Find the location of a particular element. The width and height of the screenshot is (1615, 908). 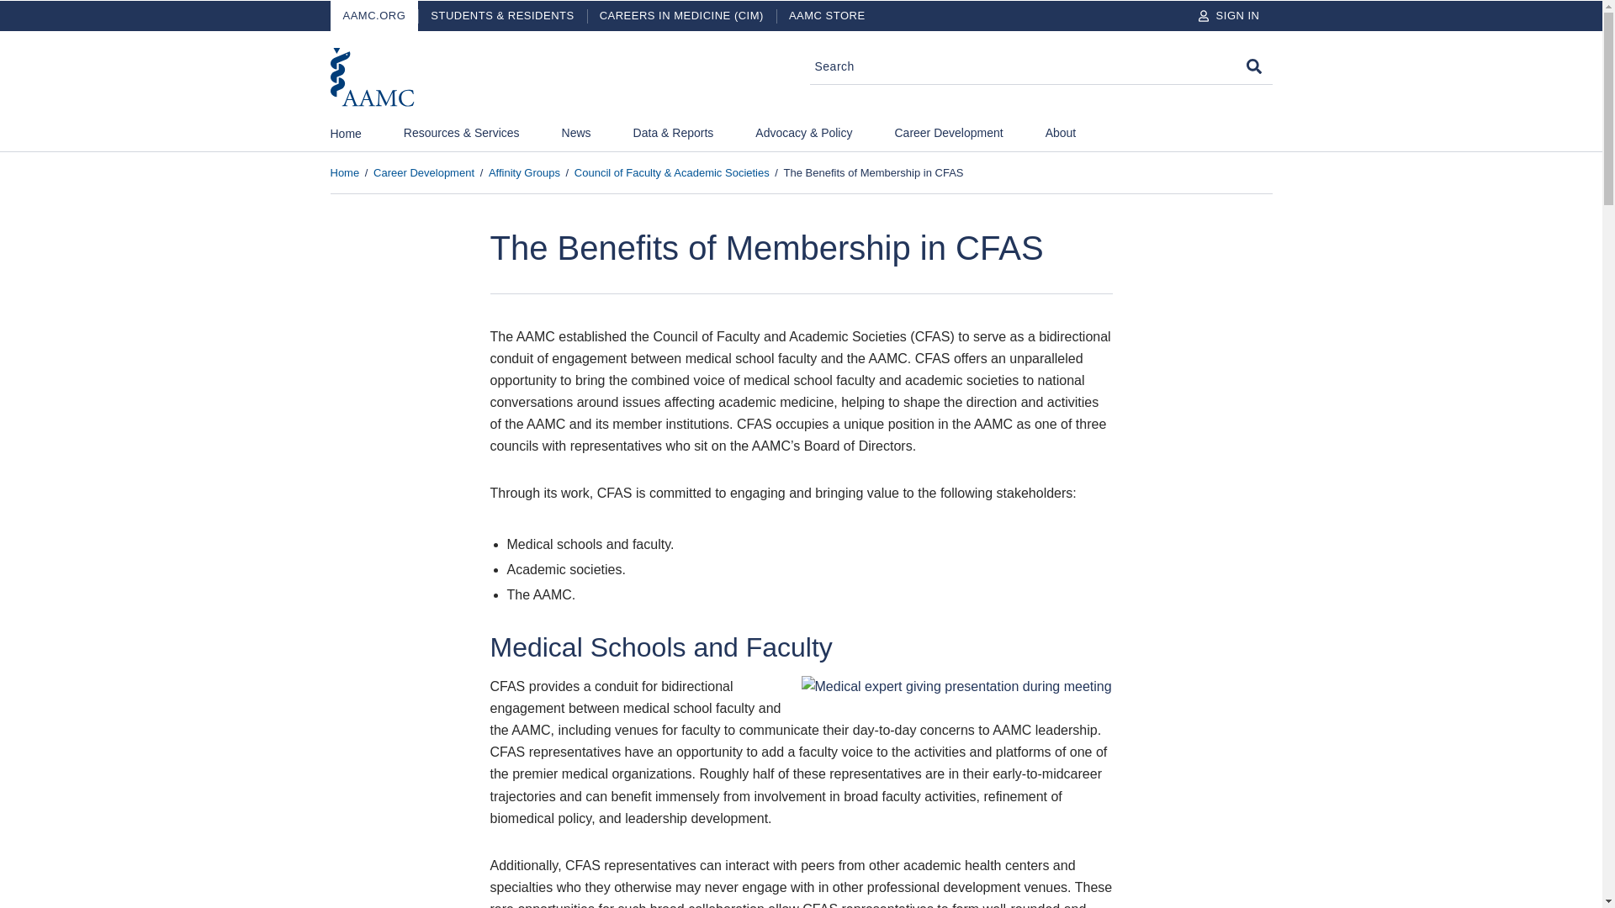

AAMC STORE is located at coordinates (828, 15).